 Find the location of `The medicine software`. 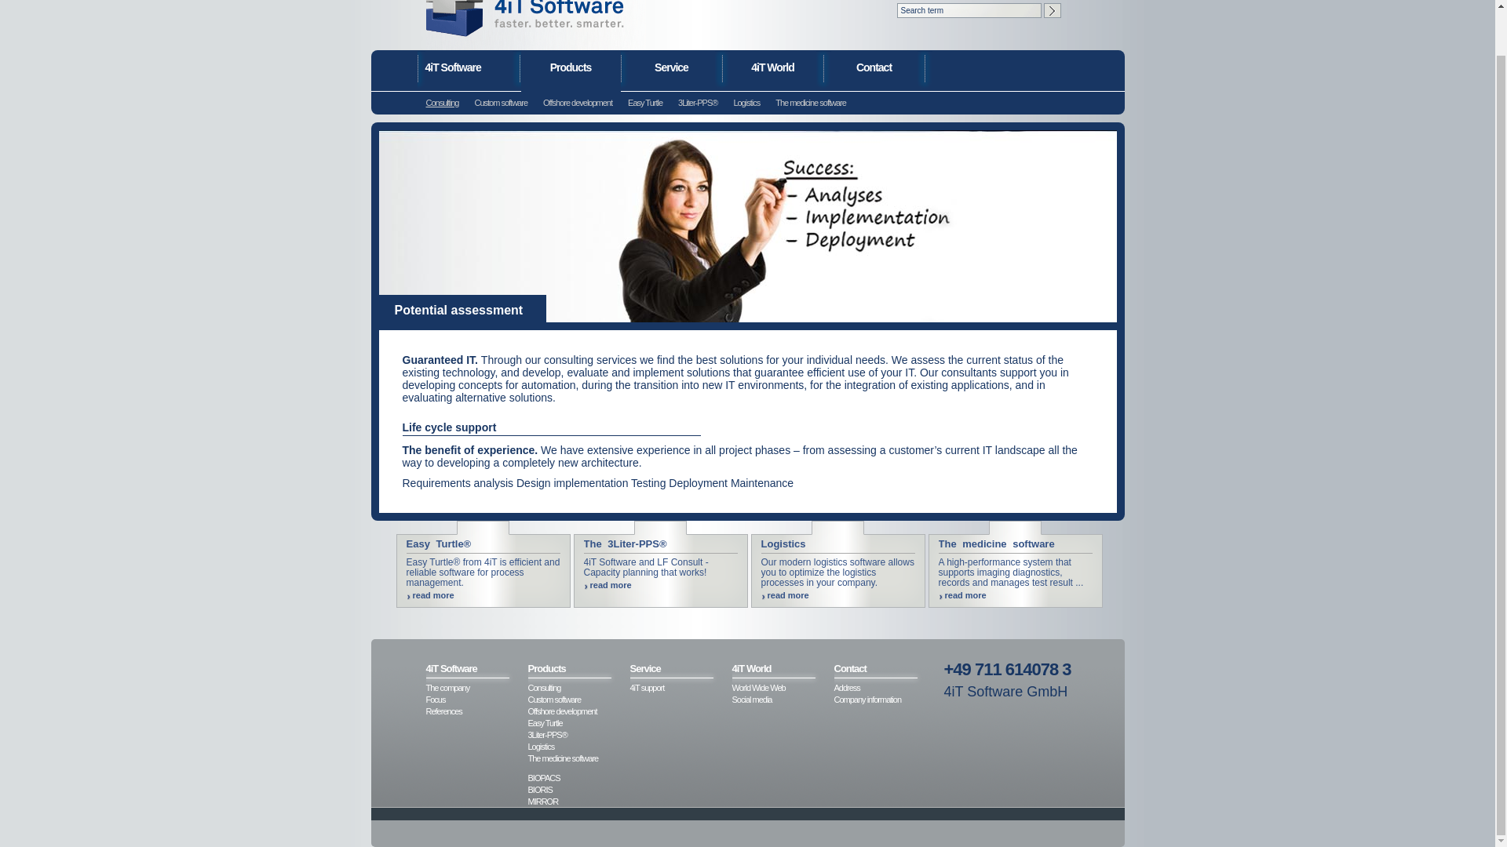

The medicine software is located at coordinates (810, 104).